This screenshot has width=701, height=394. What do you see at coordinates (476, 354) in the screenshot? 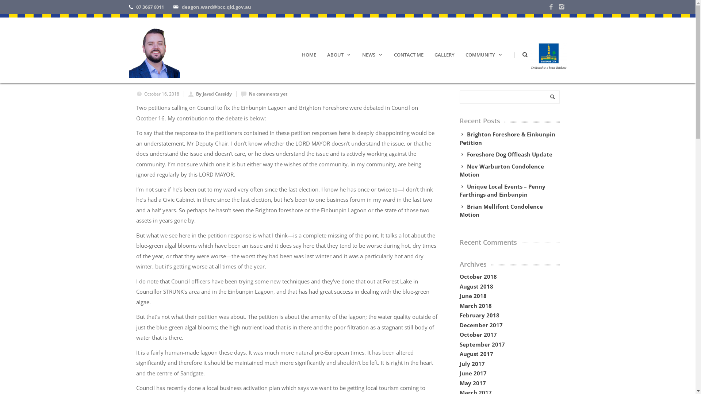
I see `August 2017` at bounding box center [476, 354].